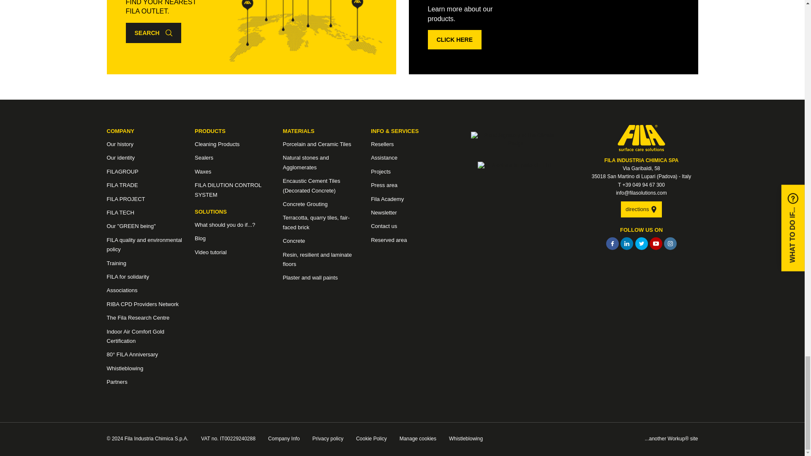 Image resolution: width=811 pixels, height=456 pixels. Describe the element at coordinates (656, 243) in the screenshot. I see `youtube` at that location.